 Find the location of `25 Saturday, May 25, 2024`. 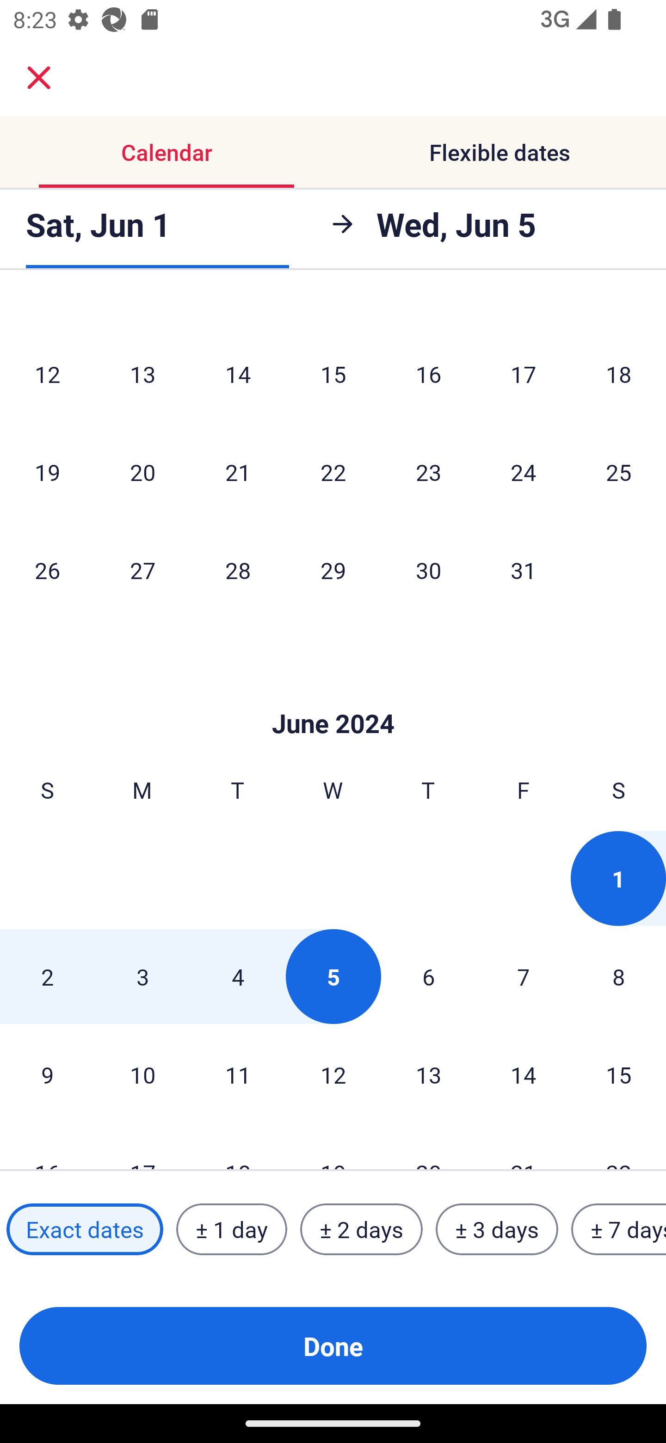

25 Saturday, May 25, 2024 is located at coordinates (619, 472).